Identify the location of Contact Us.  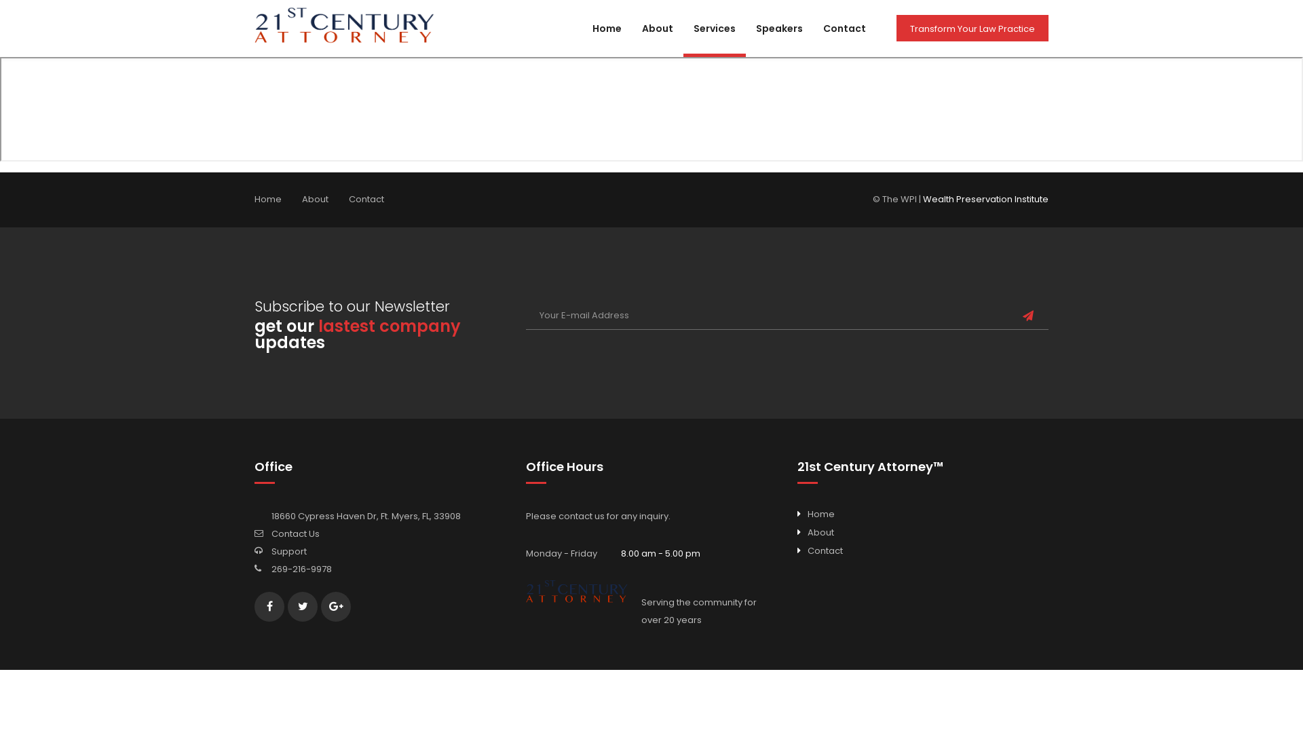
(296, 533).